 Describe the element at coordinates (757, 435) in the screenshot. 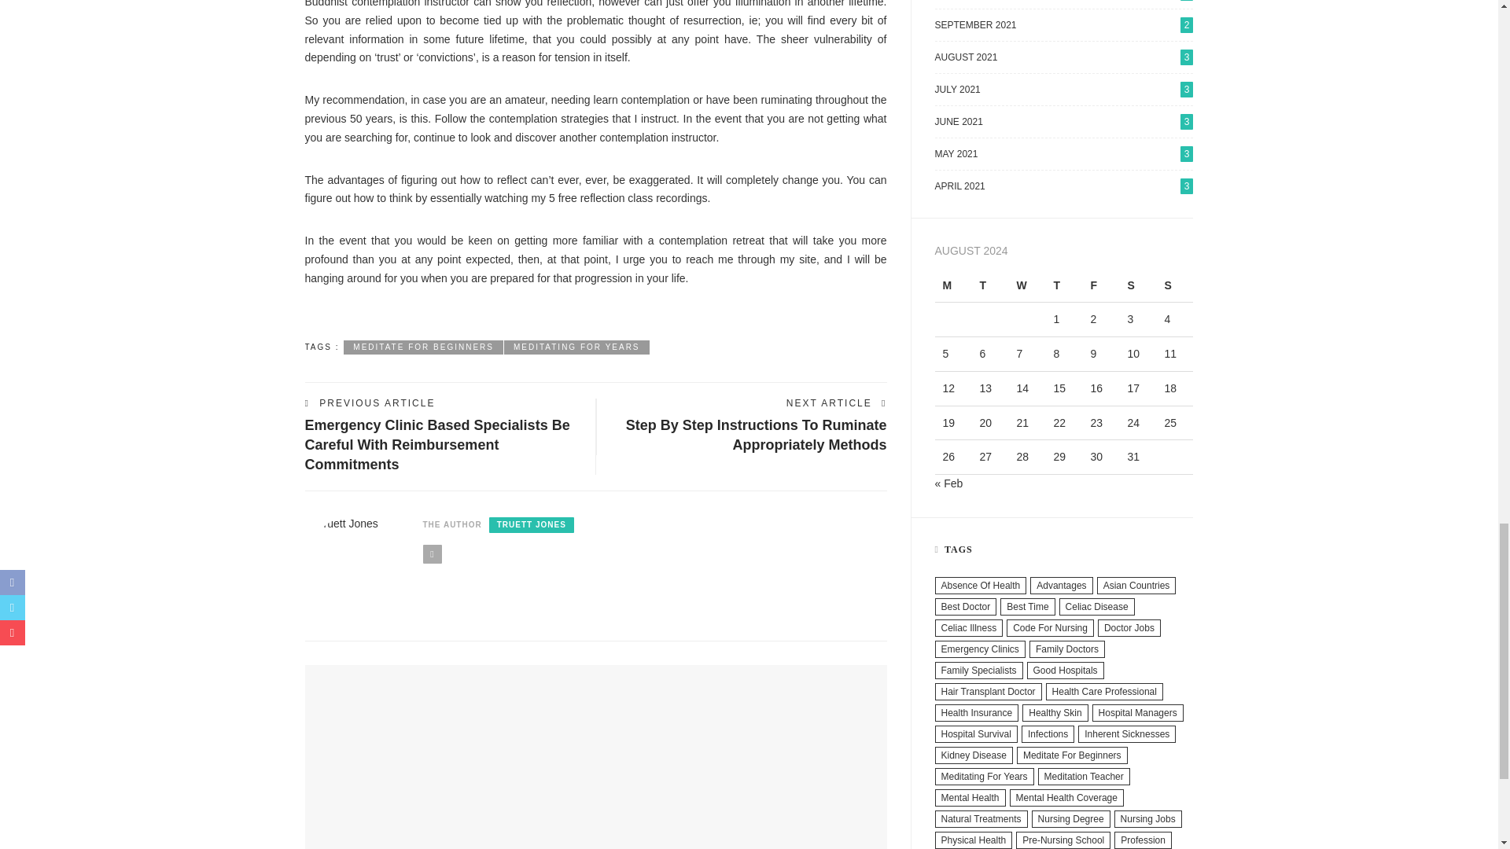

I see `Step by step instructions to Ruminate Appropriately Methods` at that location.